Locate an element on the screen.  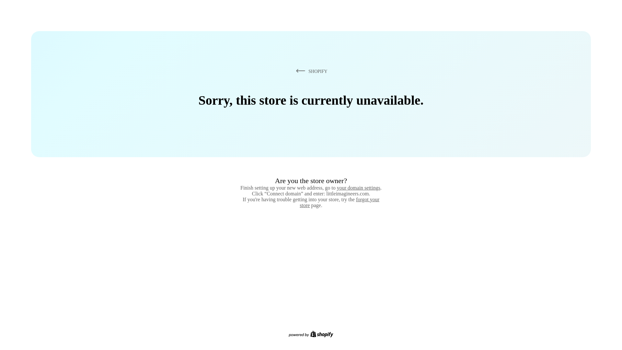
your domain settings is located at coordinates (358, 188).